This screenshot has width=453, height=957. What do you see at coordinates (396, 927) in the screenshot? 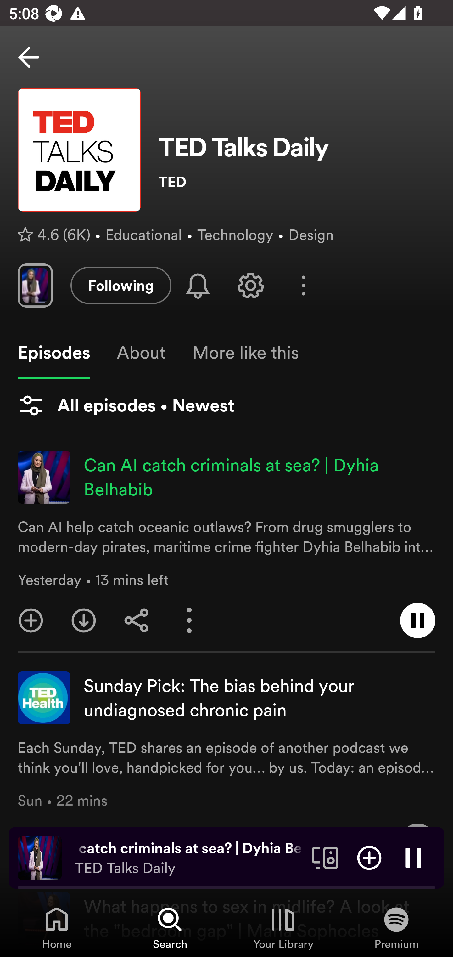
I see `Premium, Tab 4 of 4 Premium Premium` at bounding box center [396, 927].